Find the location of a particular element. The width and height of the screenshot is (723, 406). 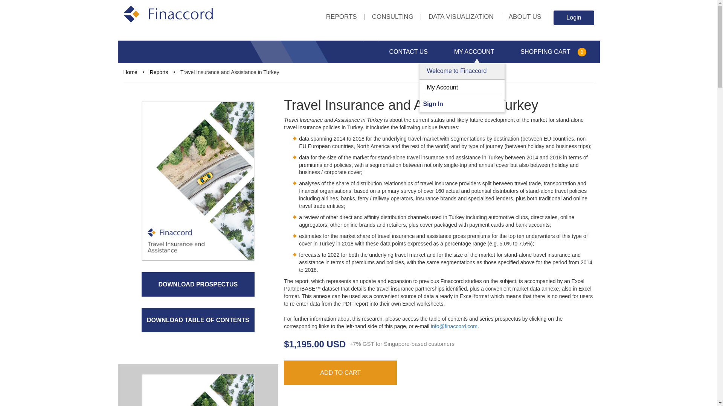

DOWNLOAD PROSPECTUS is located at coordinates (198, 284).